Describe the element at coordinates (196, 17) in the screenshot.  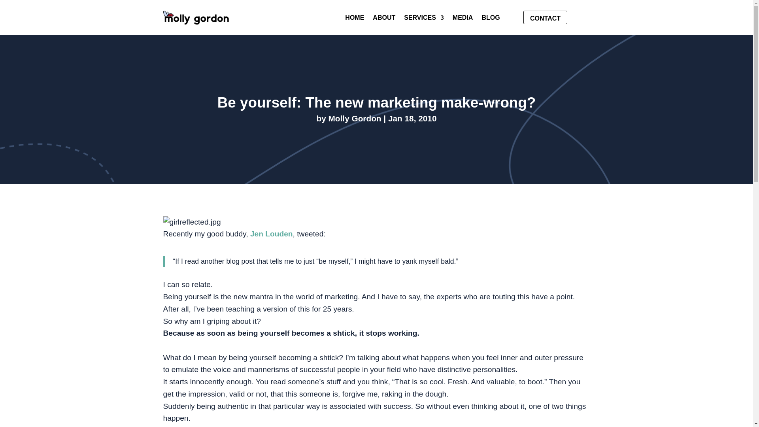
I see `Molly Gordon logo` at that location.